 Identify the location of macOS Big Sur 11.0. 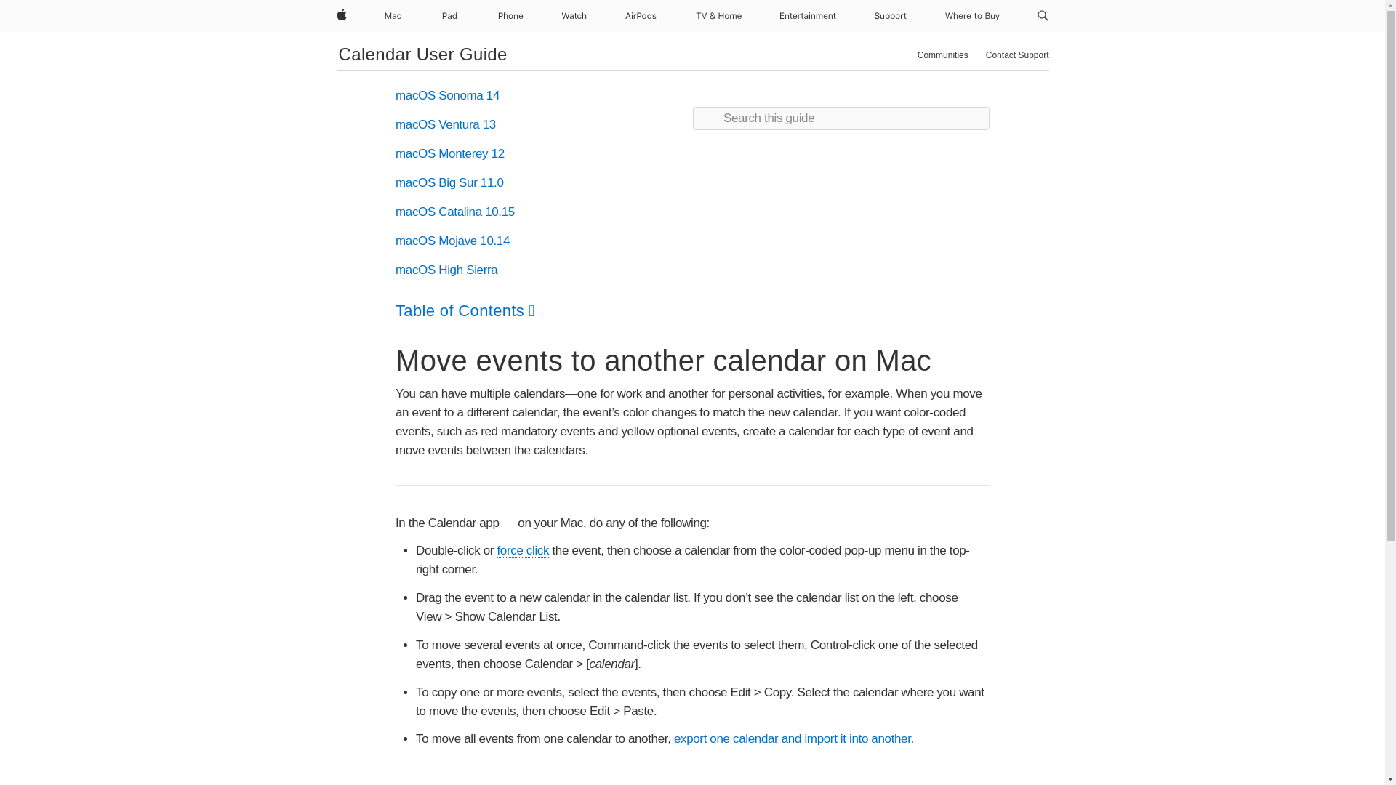
(449, 182).